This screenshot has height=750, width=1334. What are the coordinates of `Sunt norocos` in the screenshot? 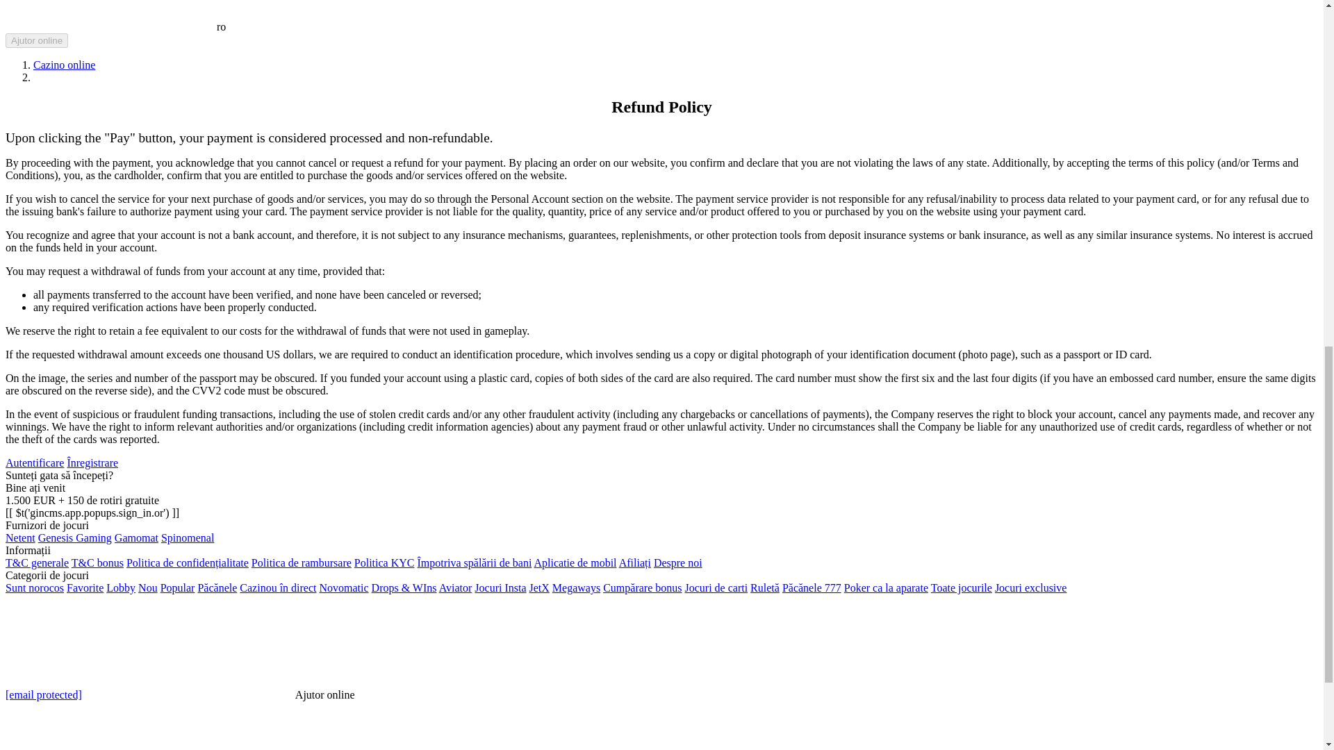 It's located at (35, 587).